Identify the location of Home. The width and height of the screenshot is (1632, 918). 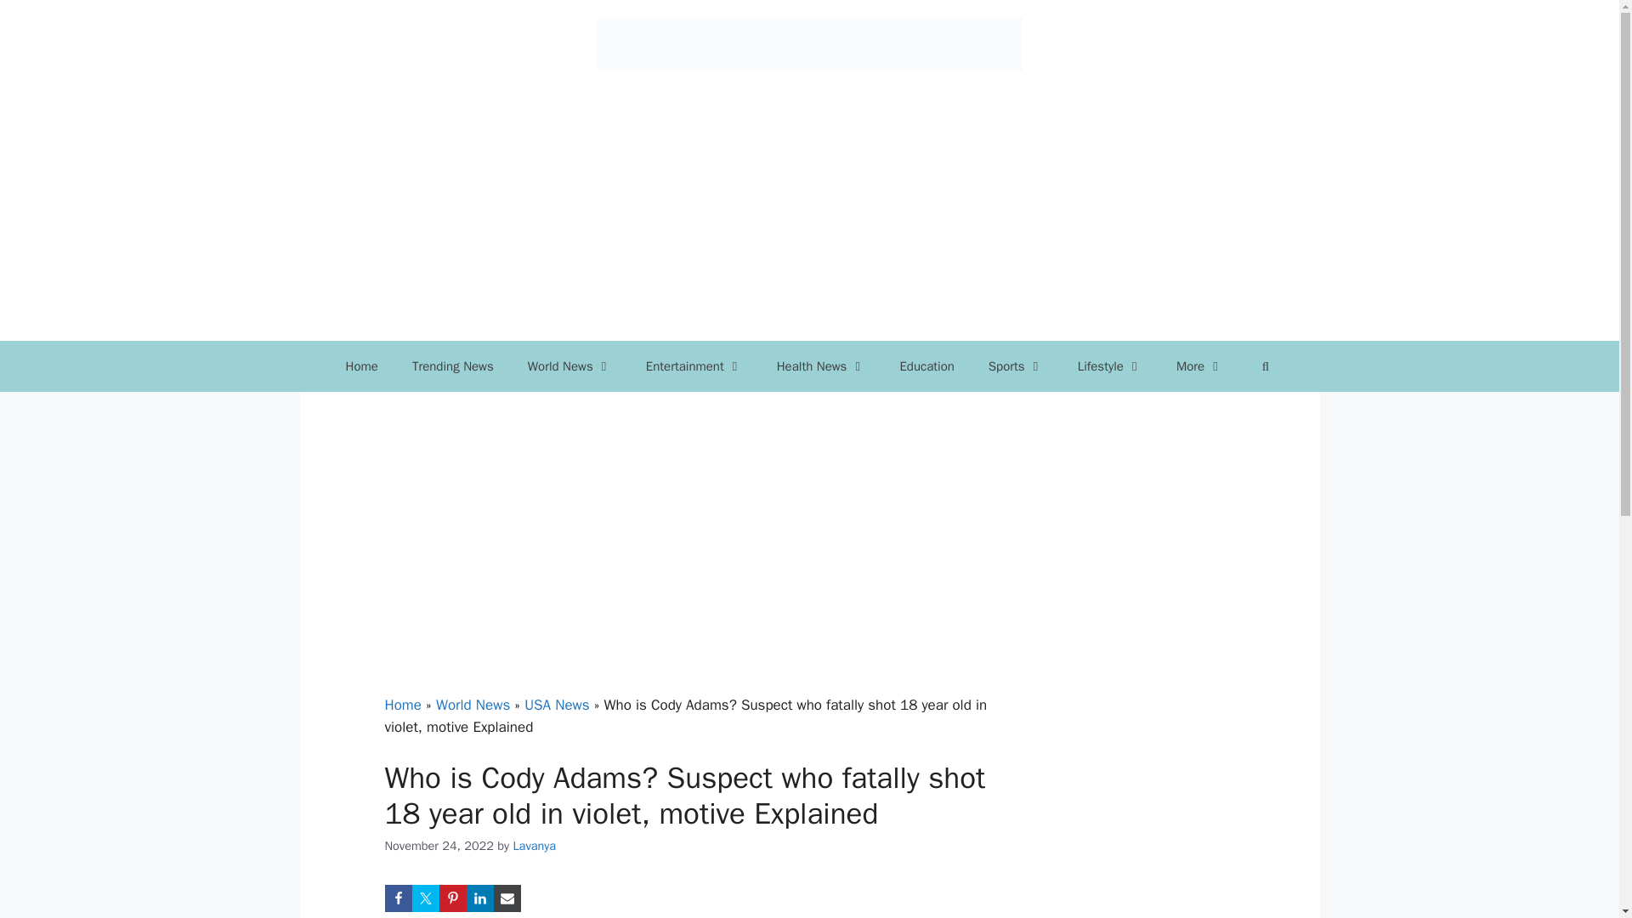
(362, 365).